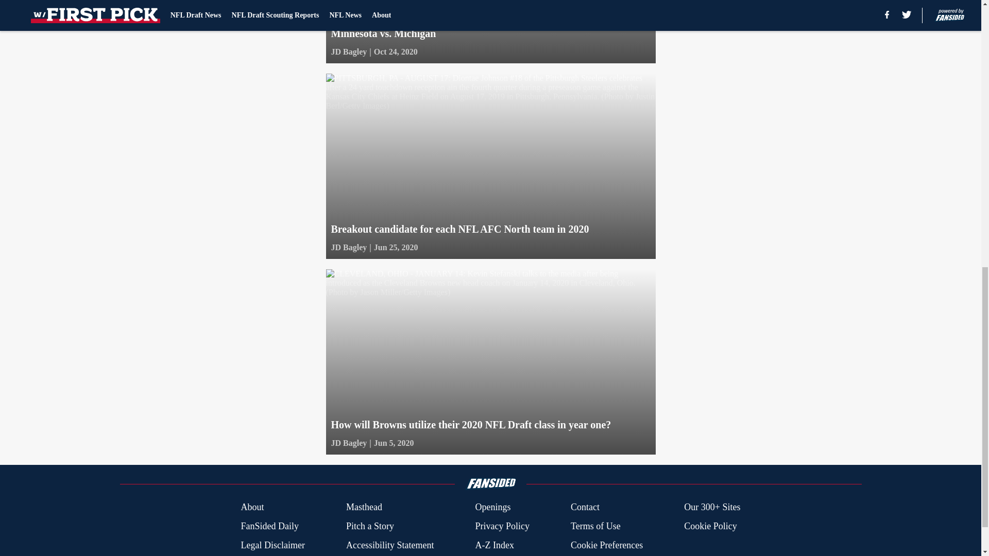  Describe the element at coordinates (348, 51) in the screenshot. I see `JD Bagley` at that location.